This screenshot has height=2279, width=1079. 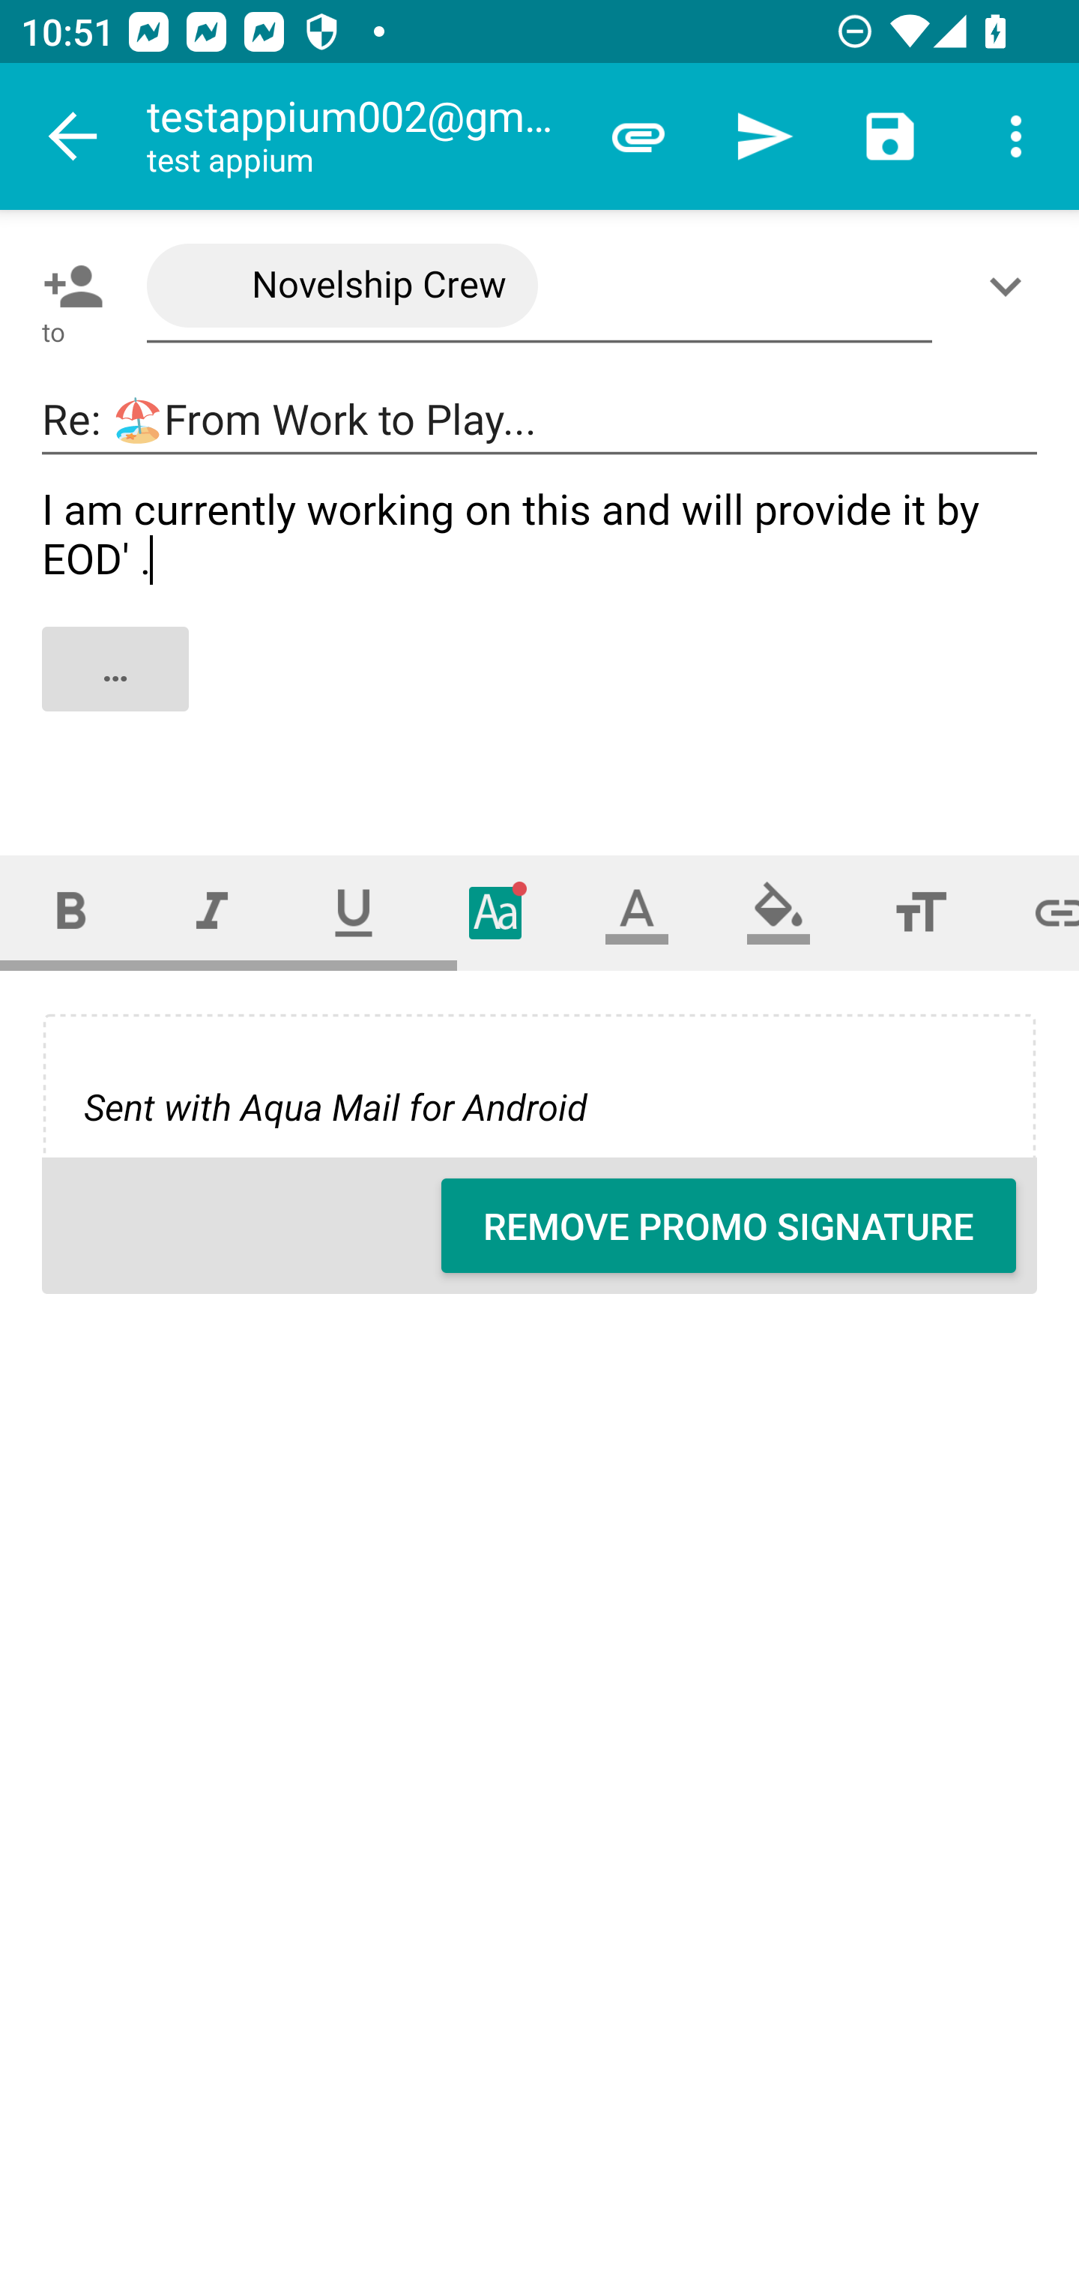 I want to click on Send, so click(x=764, y=136).